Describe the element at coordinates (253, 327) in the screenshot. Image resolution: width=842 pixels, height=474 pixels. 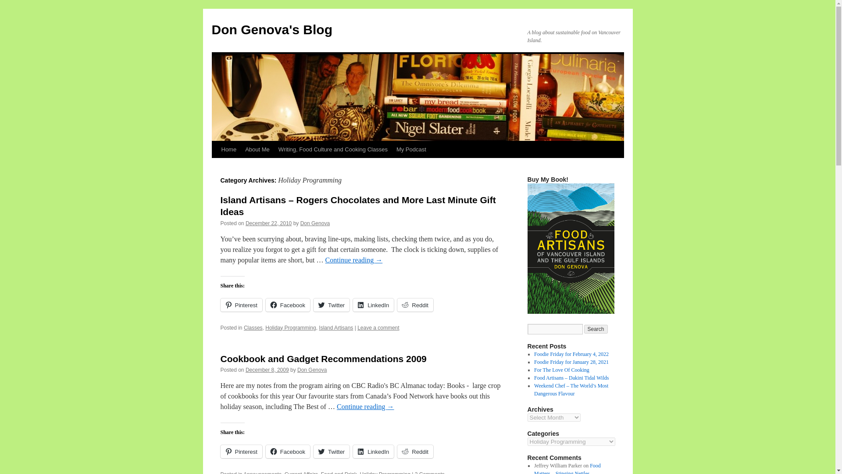
I see `Classes` at that location.